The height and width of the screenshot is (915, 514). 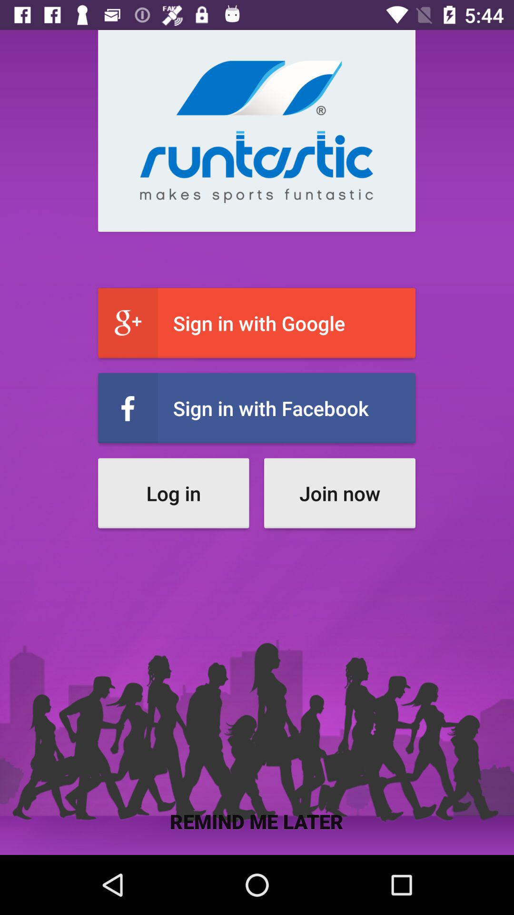 I want to click on select the item to the right of log in, so click(x=340, y=493).